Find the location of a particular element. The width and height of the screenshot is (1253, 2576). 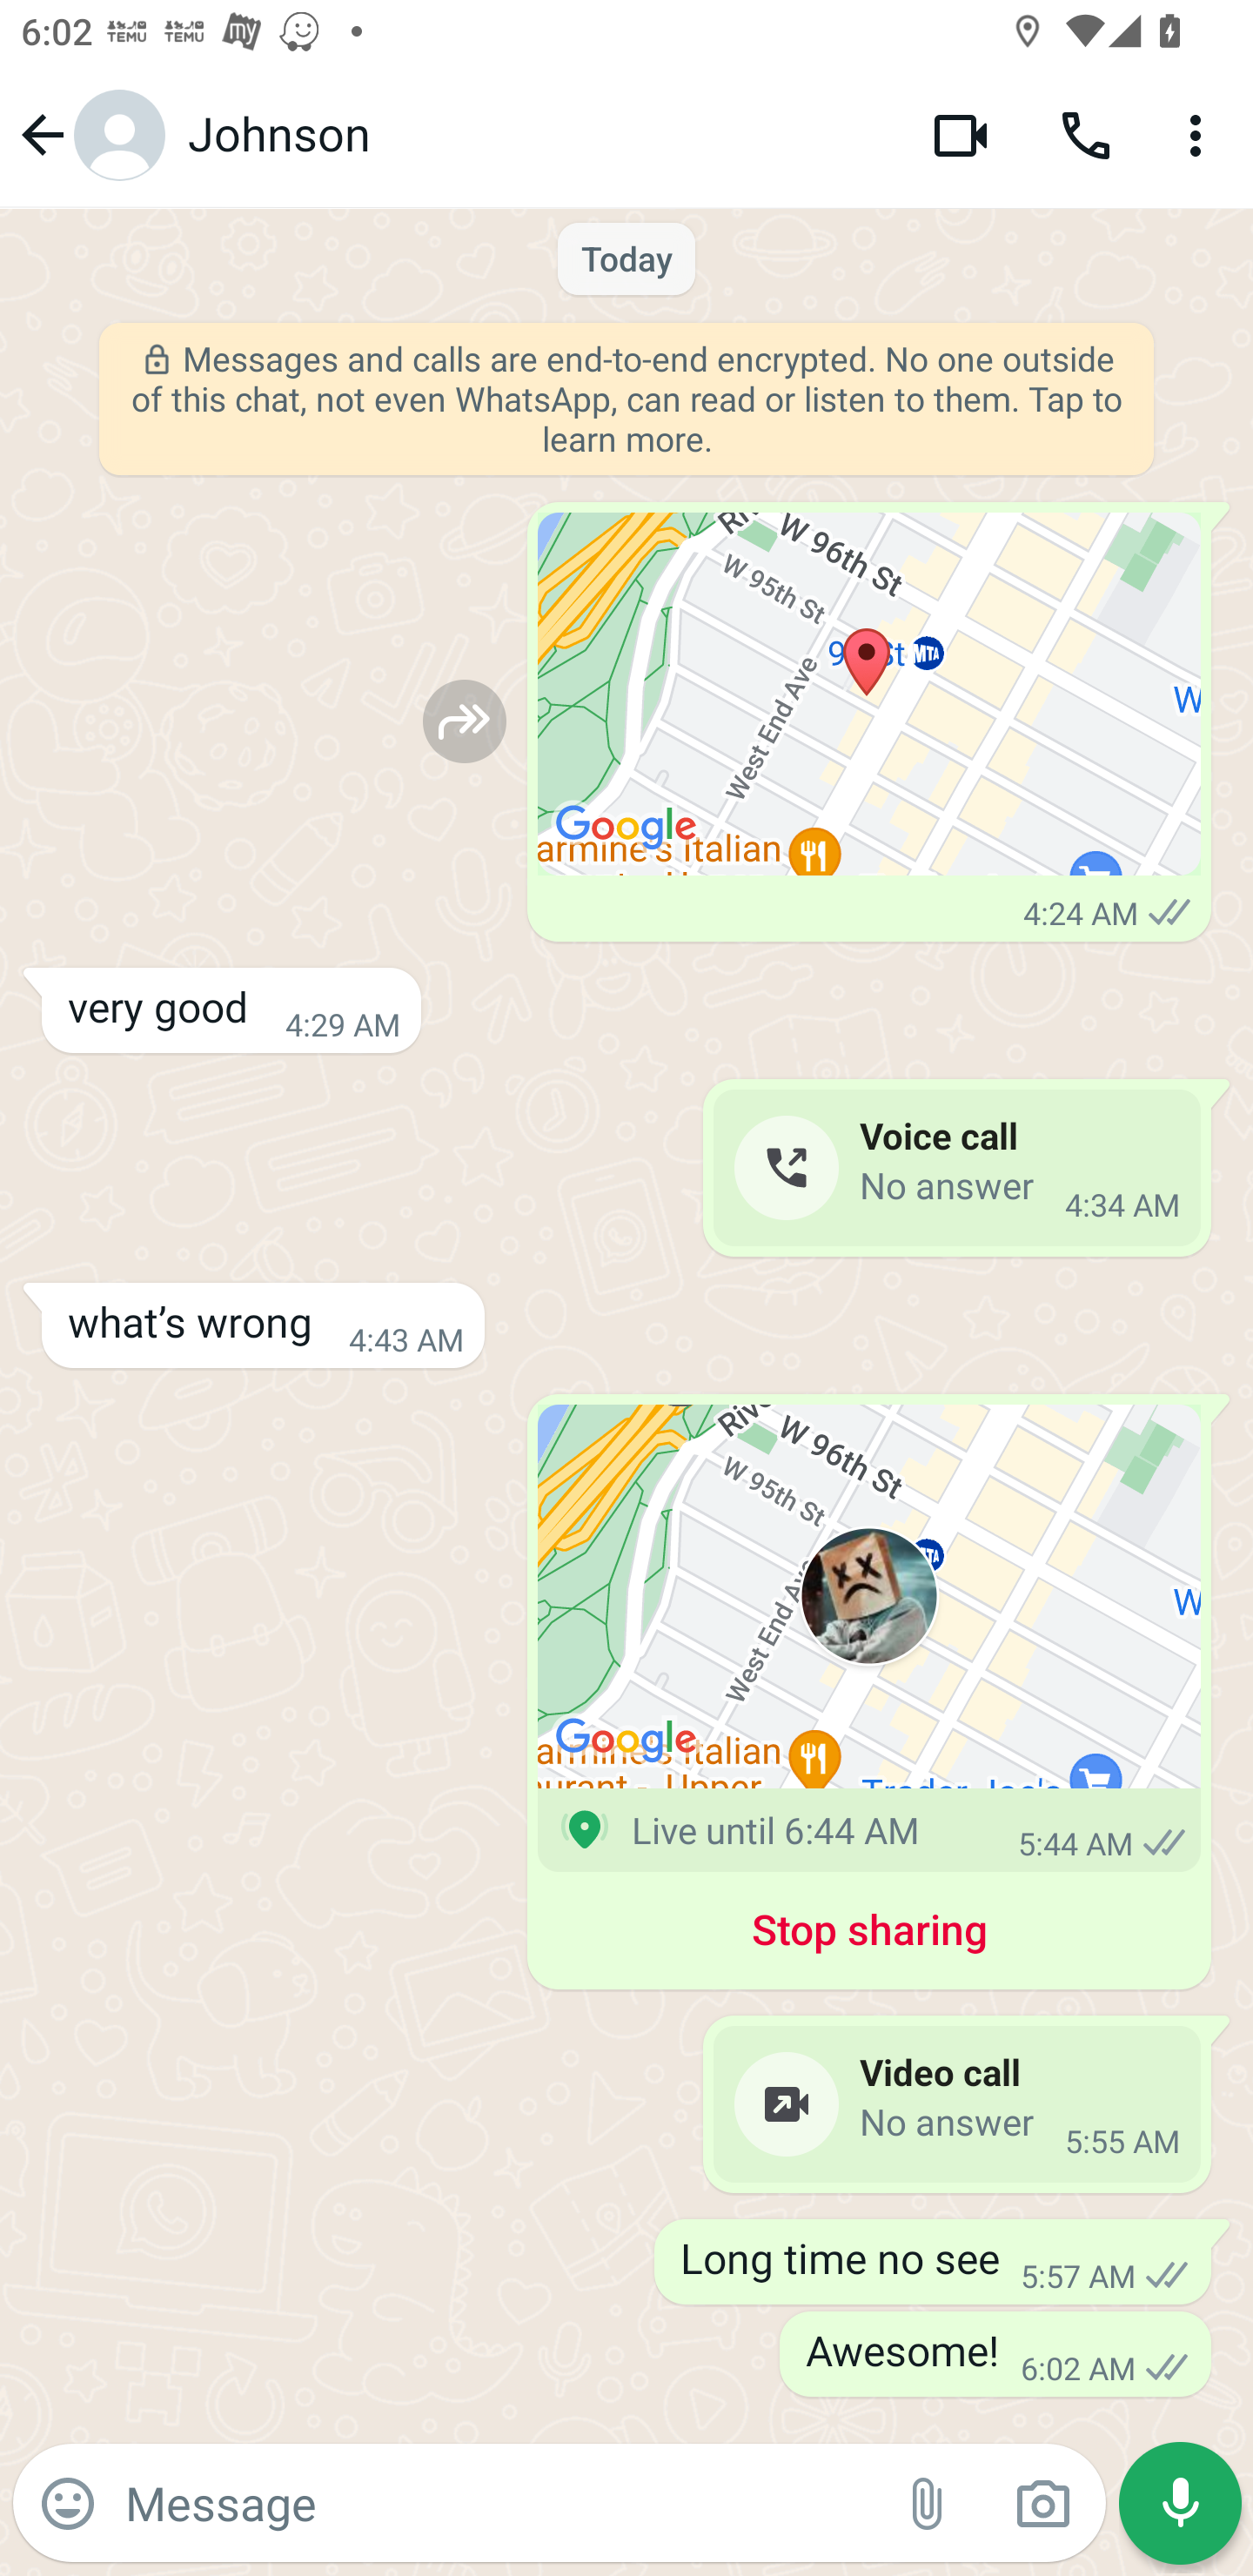

Voice call is located at coordinates (1086, 134).